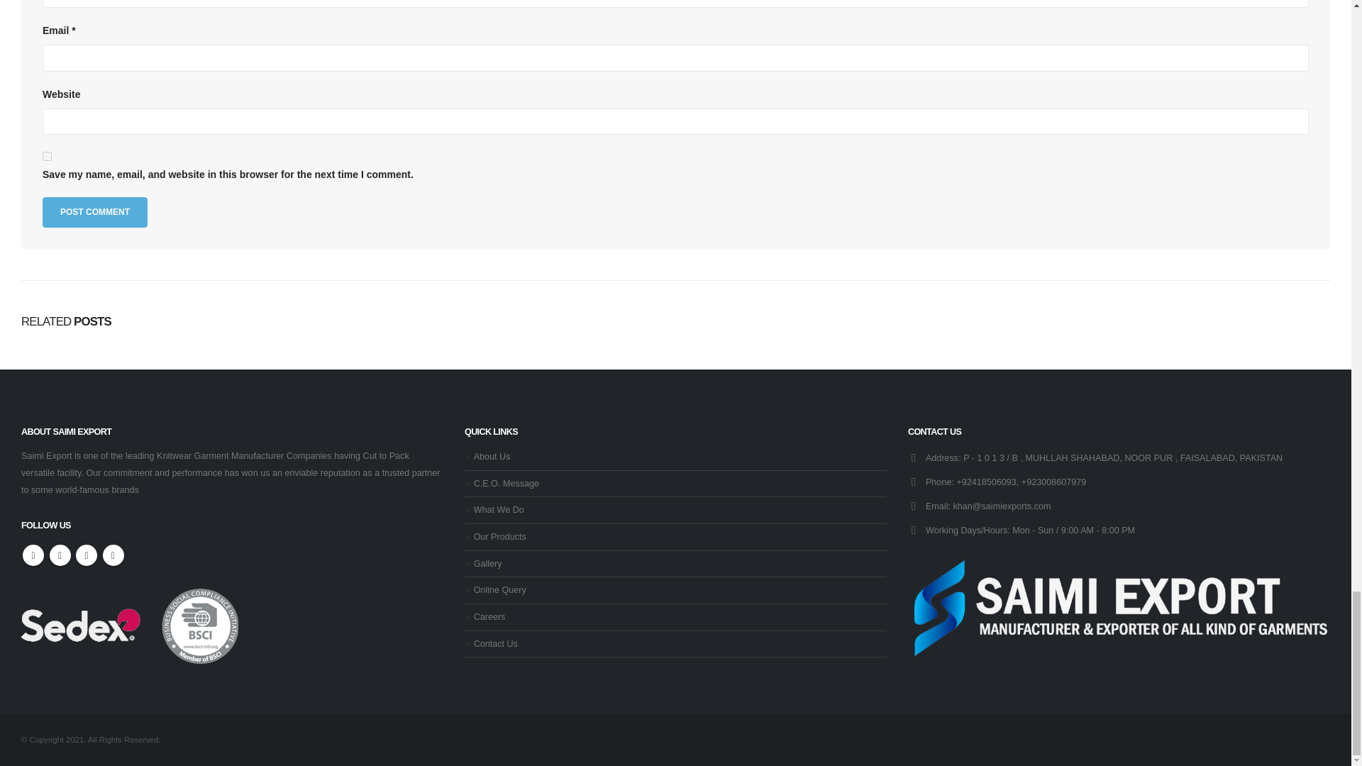 This screenshot has width=1362, height=766. Describe the element at coordinates (87, 555) in the screenshot. I see `Instagram` at that location.